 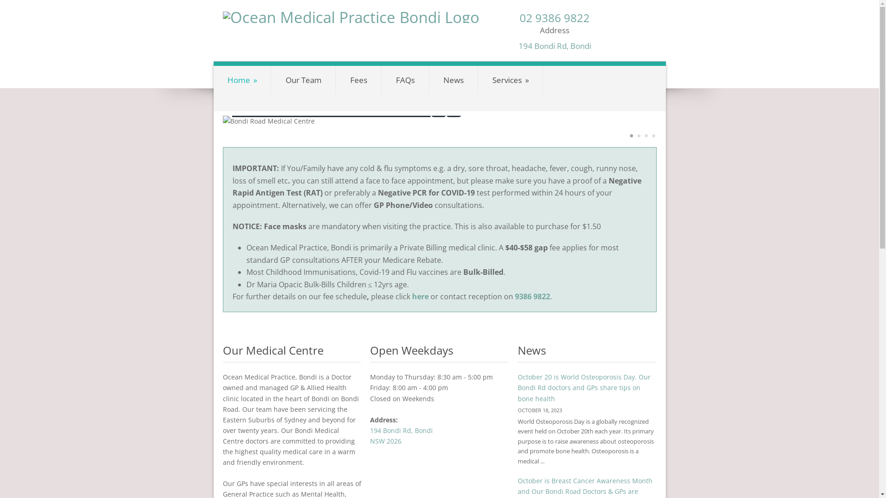 I want to click on BOOK ONLINE NOW, so click(x=615, y=71).